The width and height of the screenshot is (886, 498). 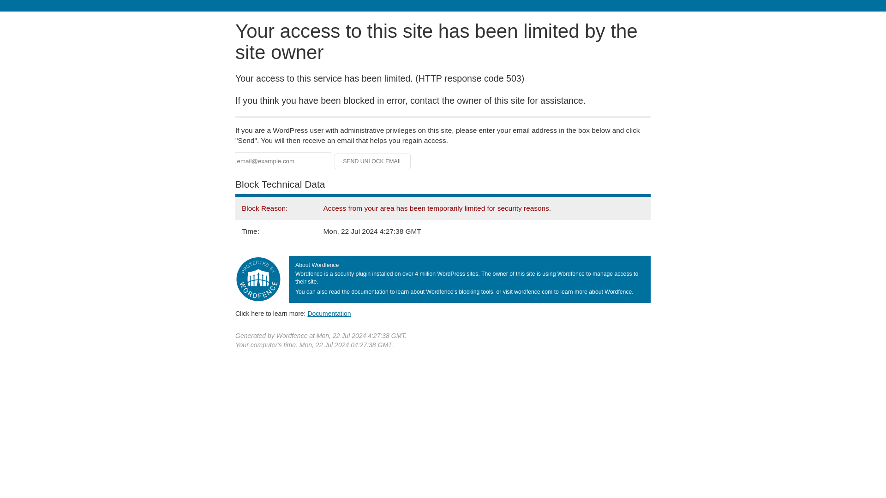 I want to click on Send Unlock Email, so click(x=373, y=161).